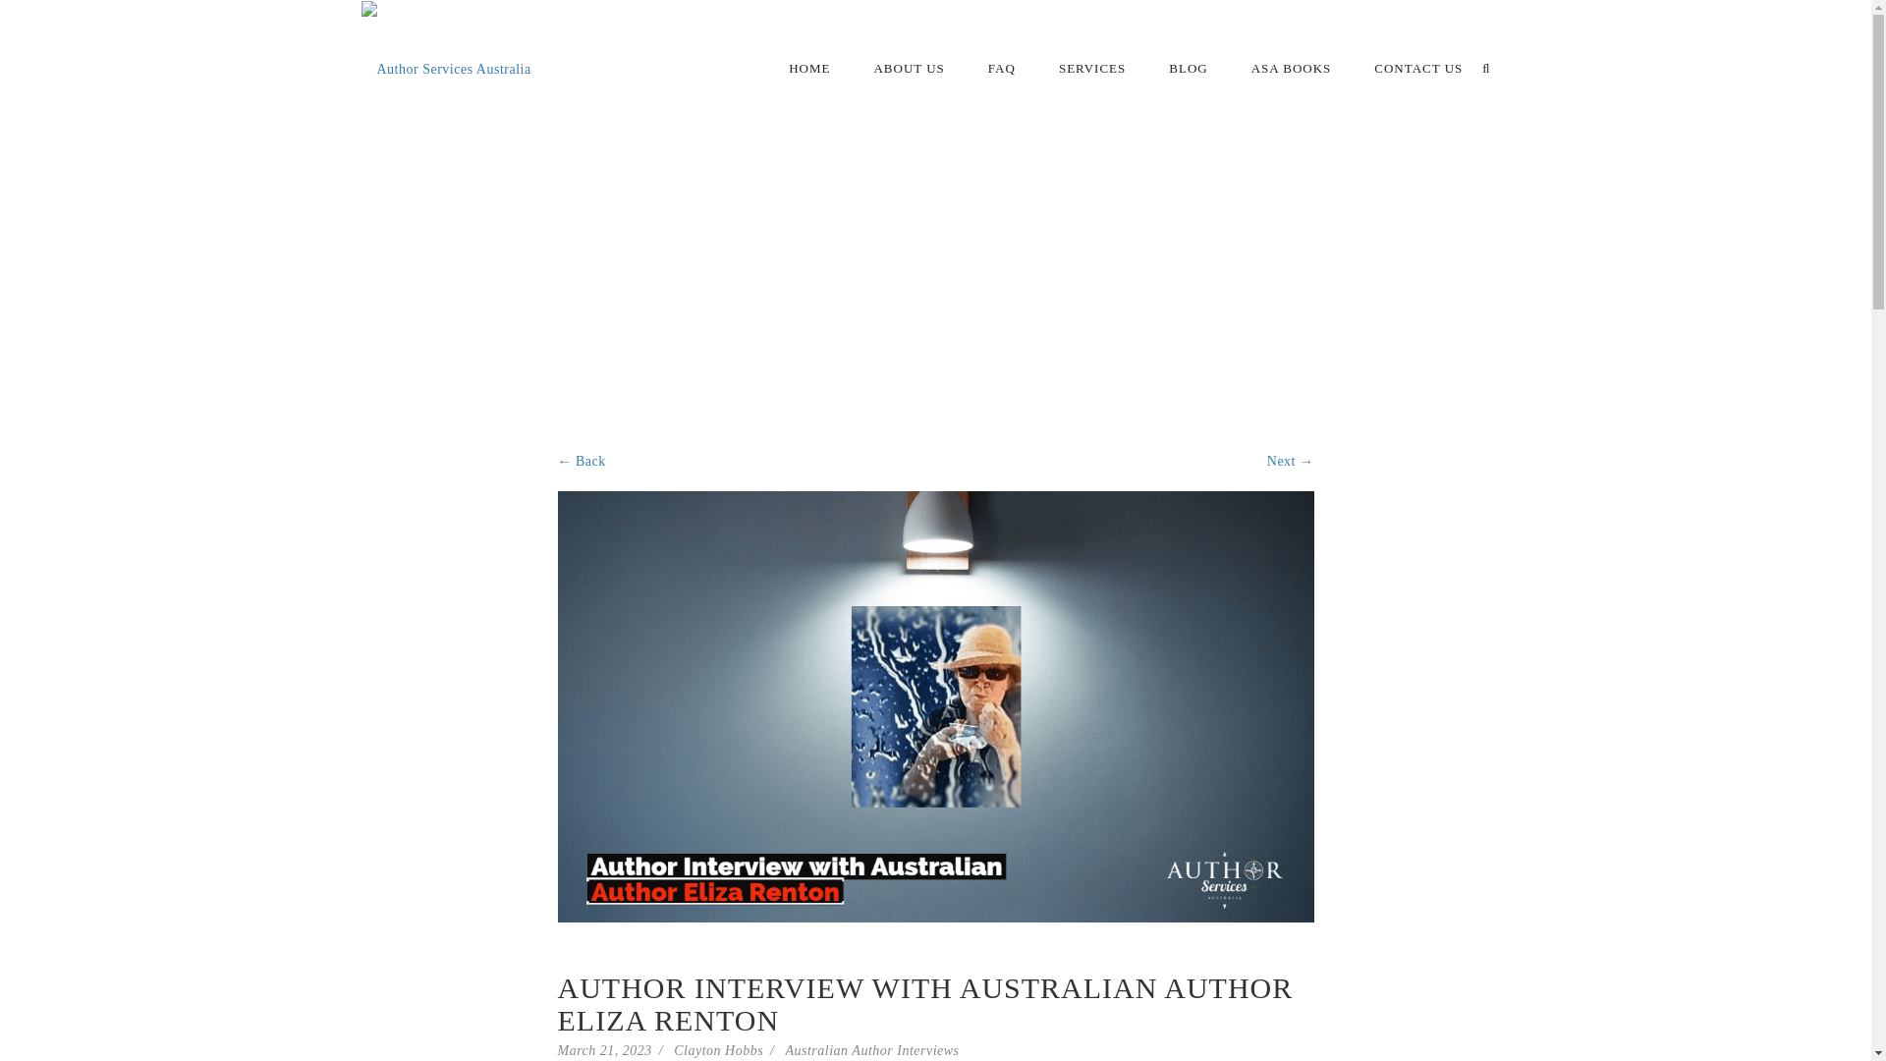  What do you see at coordinates (1002, 67) in the screenshot?
I see `FAQ` at bounding box center [1002, 67].